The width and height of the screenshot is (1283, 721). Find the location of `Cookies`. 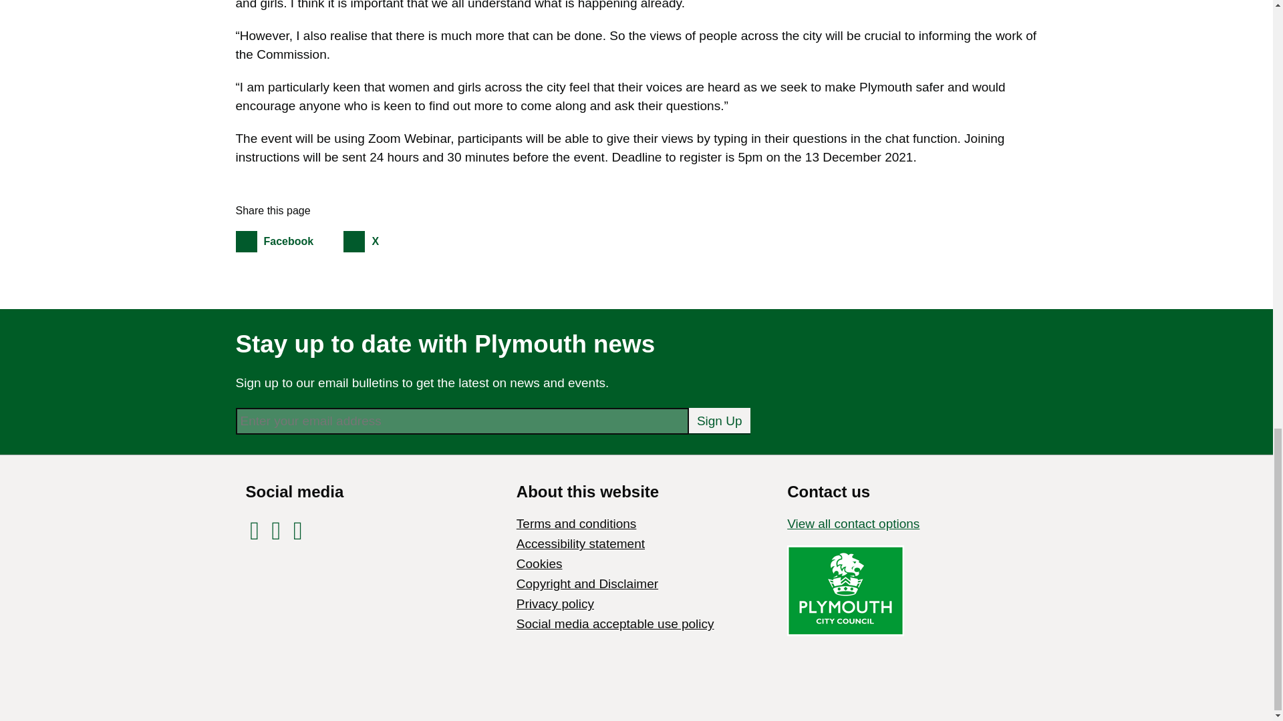

Cookies is located at coordinates (540, 563).